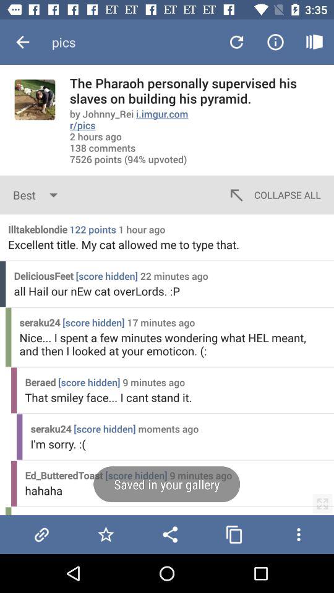 This screenshot has height=593, width=334. What do you see at coordinates (234, 534) in the screenshot?
I see `copy this` at bounding box center [234, 534].